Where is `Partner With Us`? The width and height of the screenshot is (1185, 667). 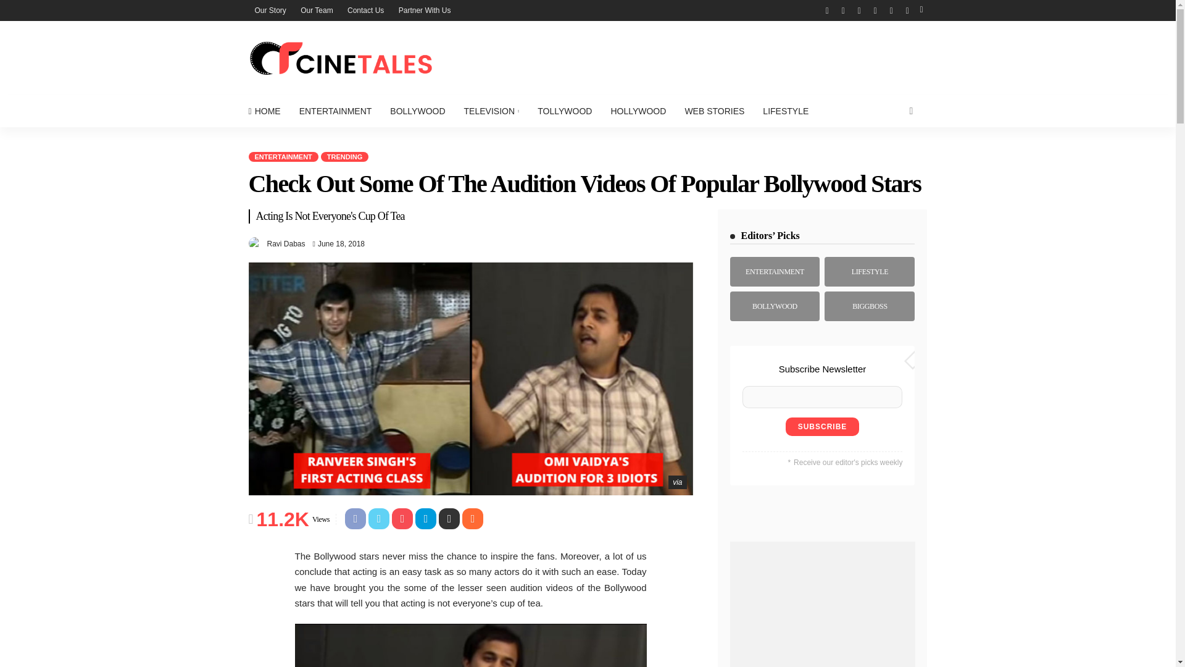
Partner With Us is located at coordinates (425, 10).